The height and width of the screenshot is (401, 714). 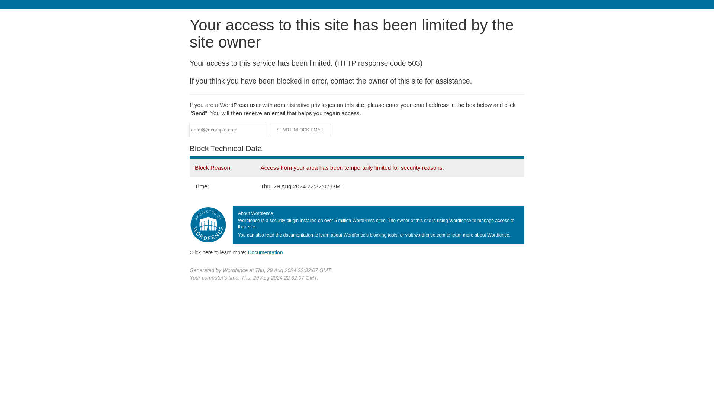 What do you see at coordinates (265, 252) in the screenshot?
I see `Documentation` at bounding box center [265, 252].